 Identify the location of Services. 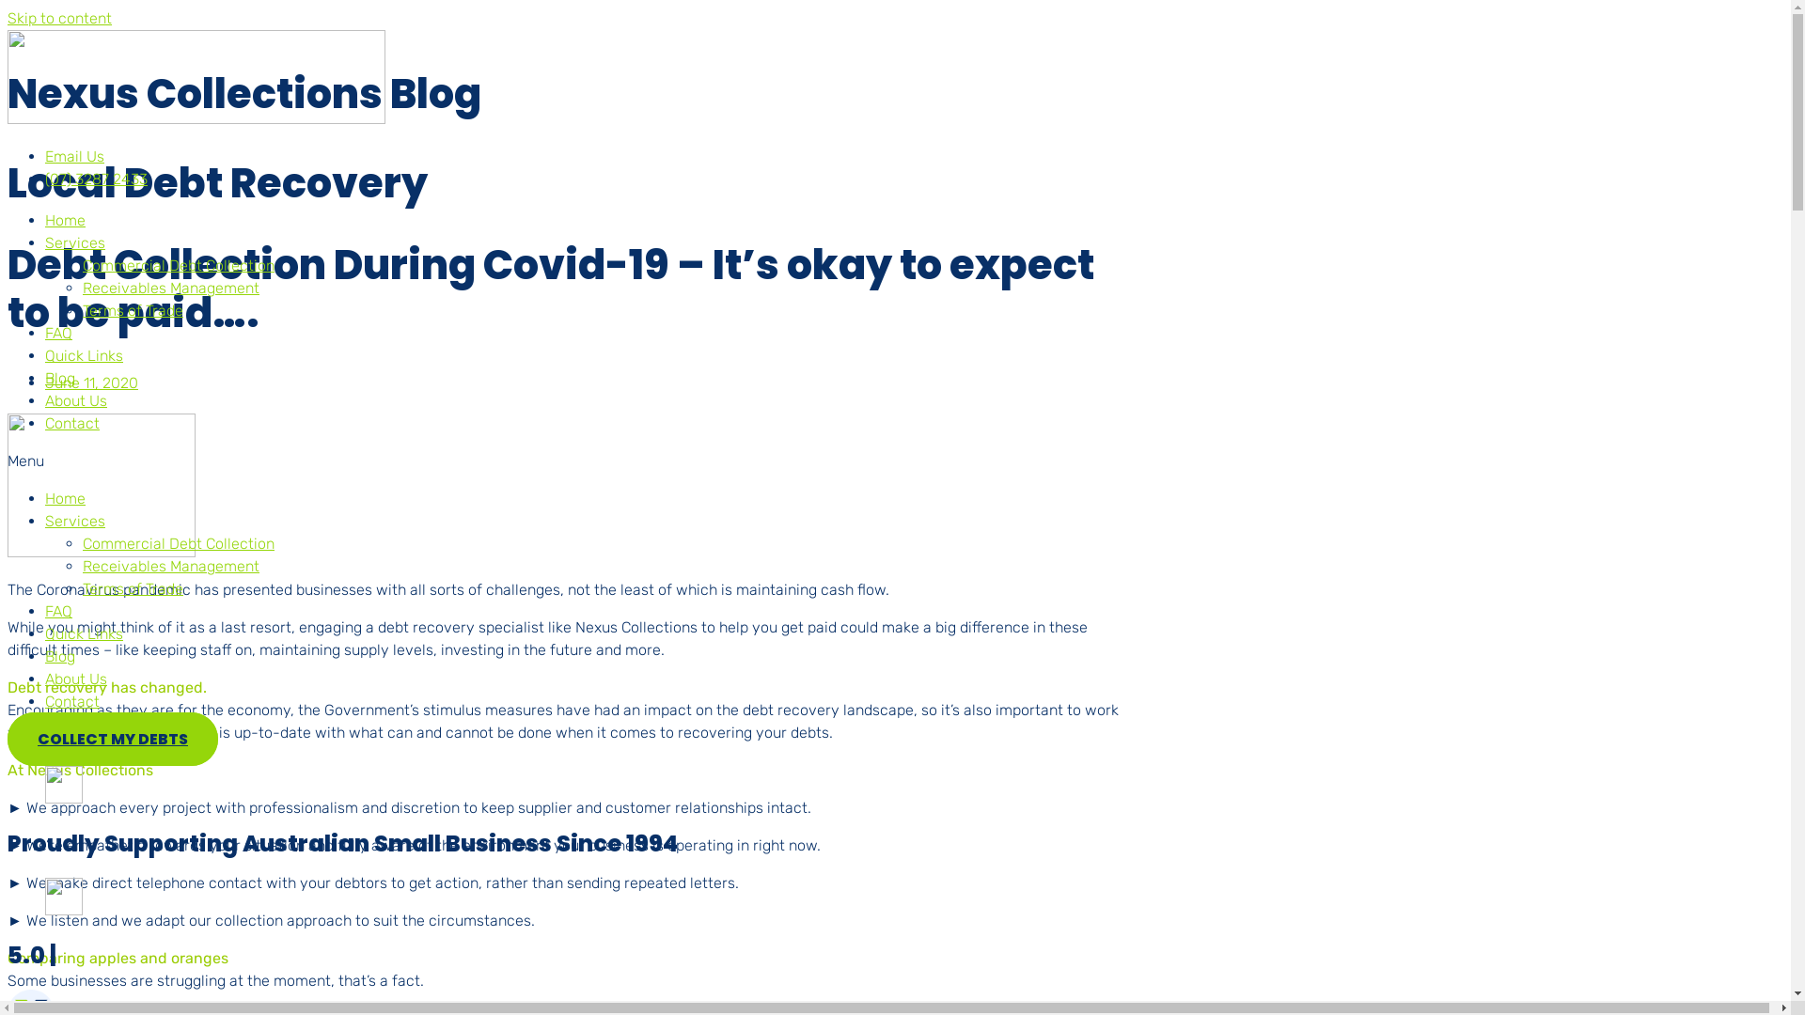
(75, 242).